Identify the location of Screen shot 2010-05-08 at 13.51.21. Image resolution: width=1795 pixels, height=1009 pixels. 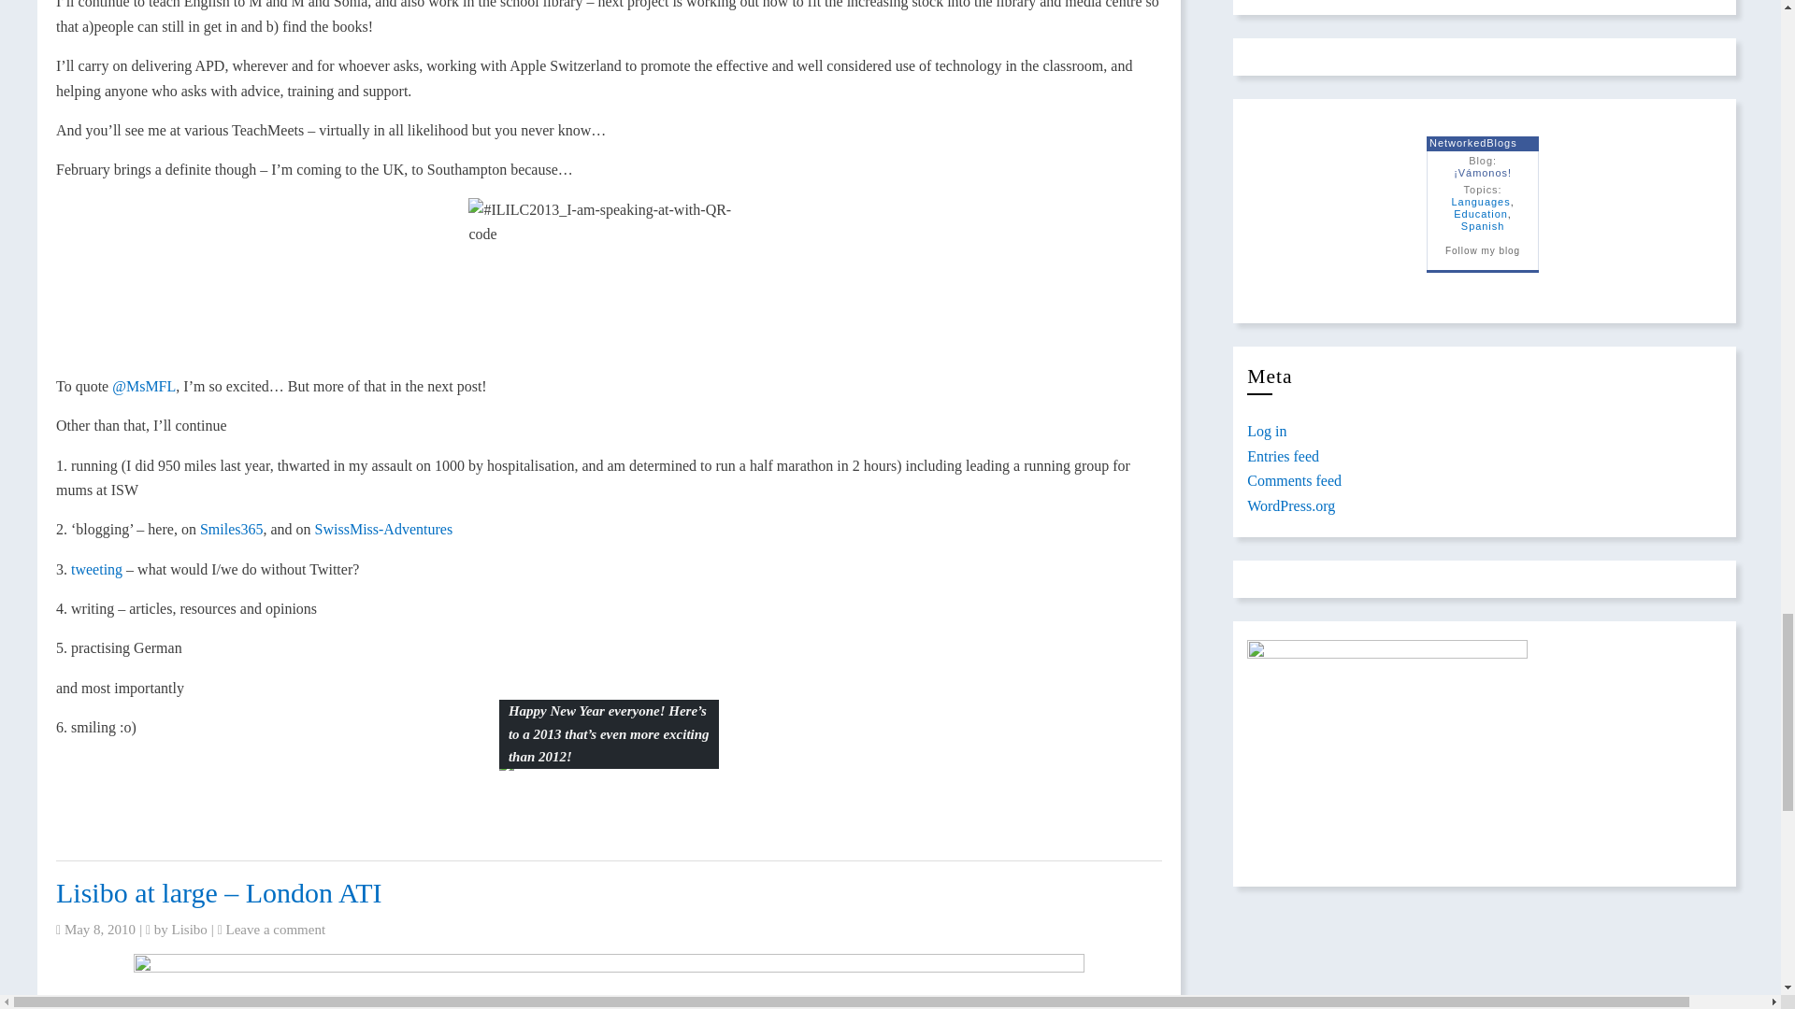
(608, 981).